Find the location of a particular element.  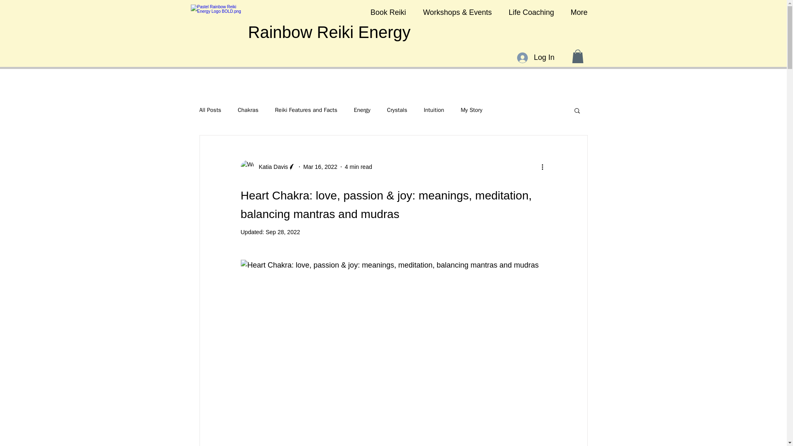

My Story is located at coordinates (471, 110).